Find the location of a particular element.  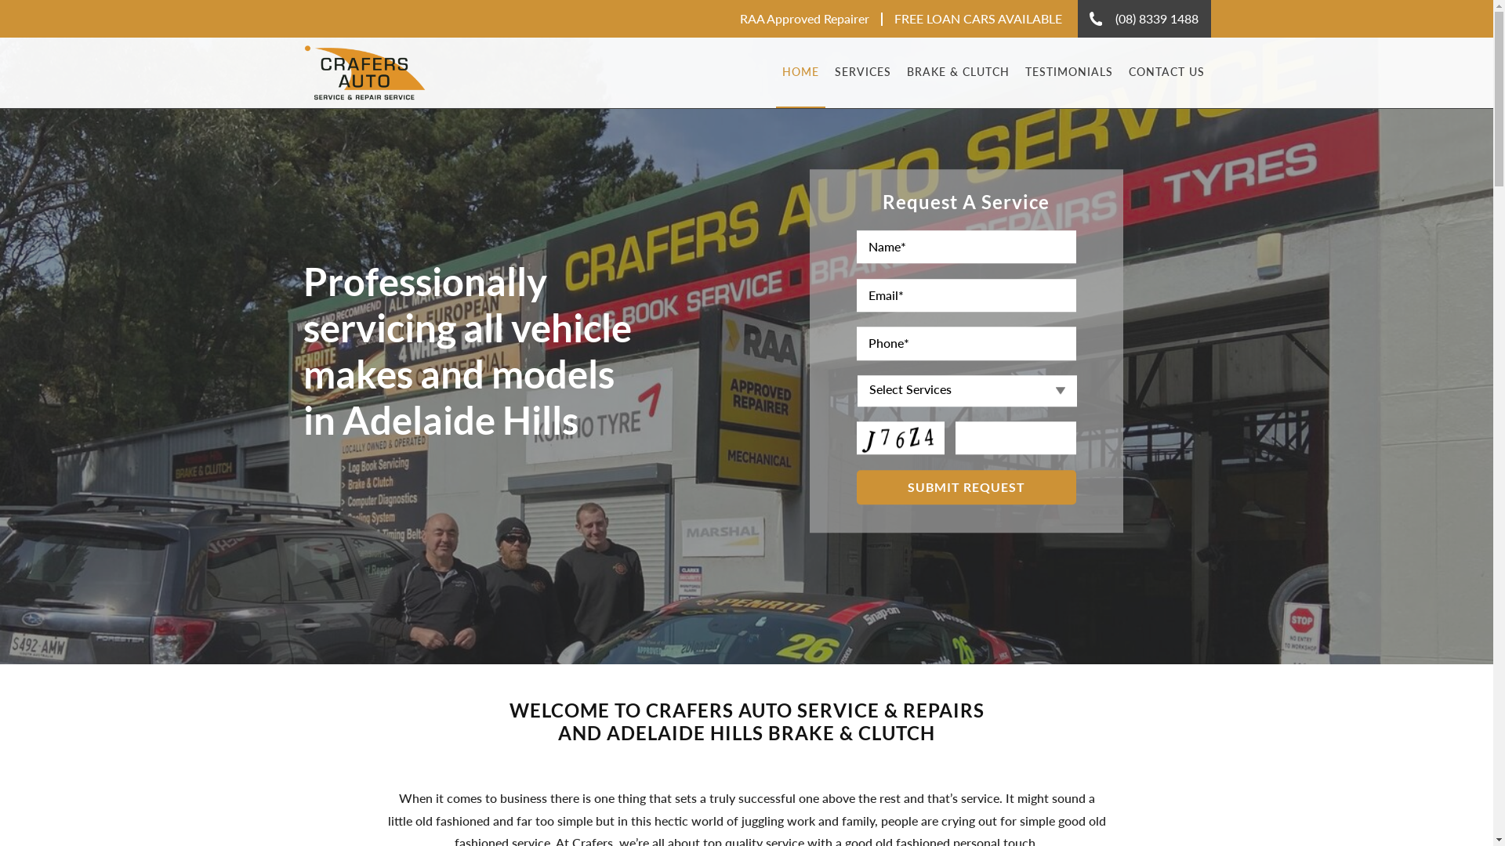

CRAFERS AUTO is located at coordinates (378, 73).